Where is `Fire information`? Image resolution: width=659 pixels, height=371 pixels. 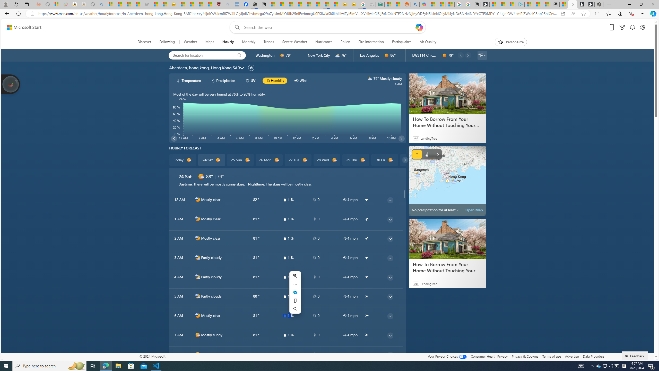 Fire information is located at coordinates (371, 42).